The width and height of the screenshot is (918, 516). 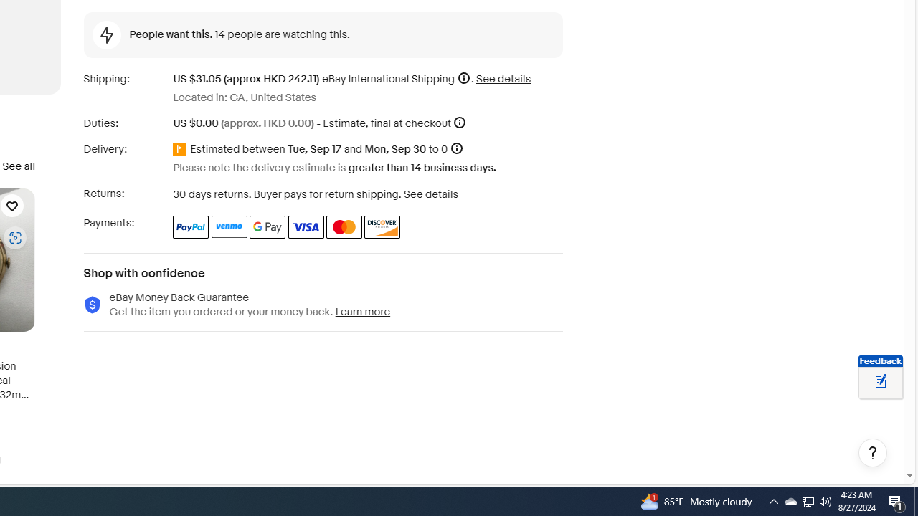 What do you see at coordinates (873, 453) in the screenshot?
I see `Help, opens dialogs` at bounding box center [873, 453].